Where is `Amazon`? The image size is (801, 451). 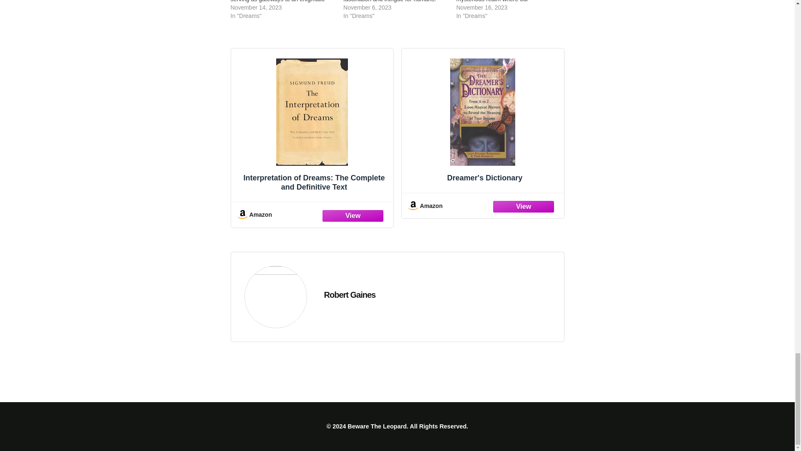
Amazon is located at coordinates (482, 205).